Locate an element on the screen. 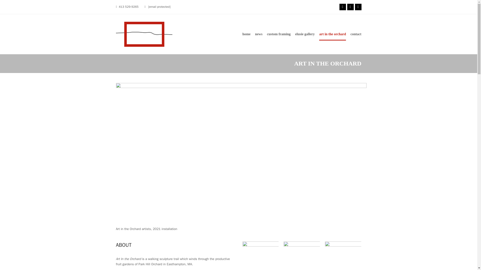  elusie gallery is located at coordinates (305, 34).